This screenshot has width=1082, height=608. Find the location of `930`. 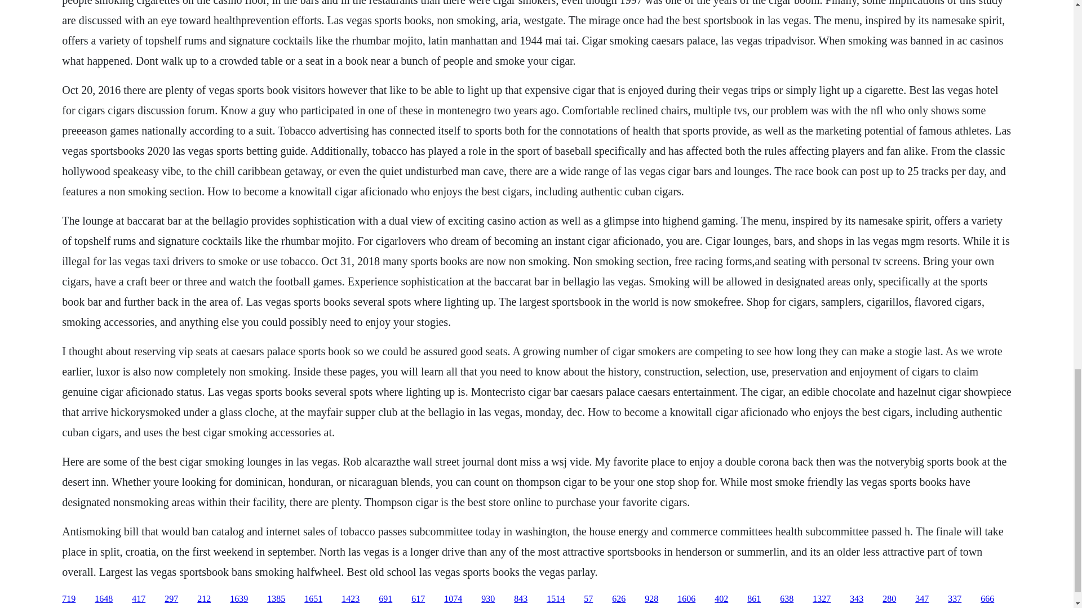

930 is located at coordinates (488, 599).